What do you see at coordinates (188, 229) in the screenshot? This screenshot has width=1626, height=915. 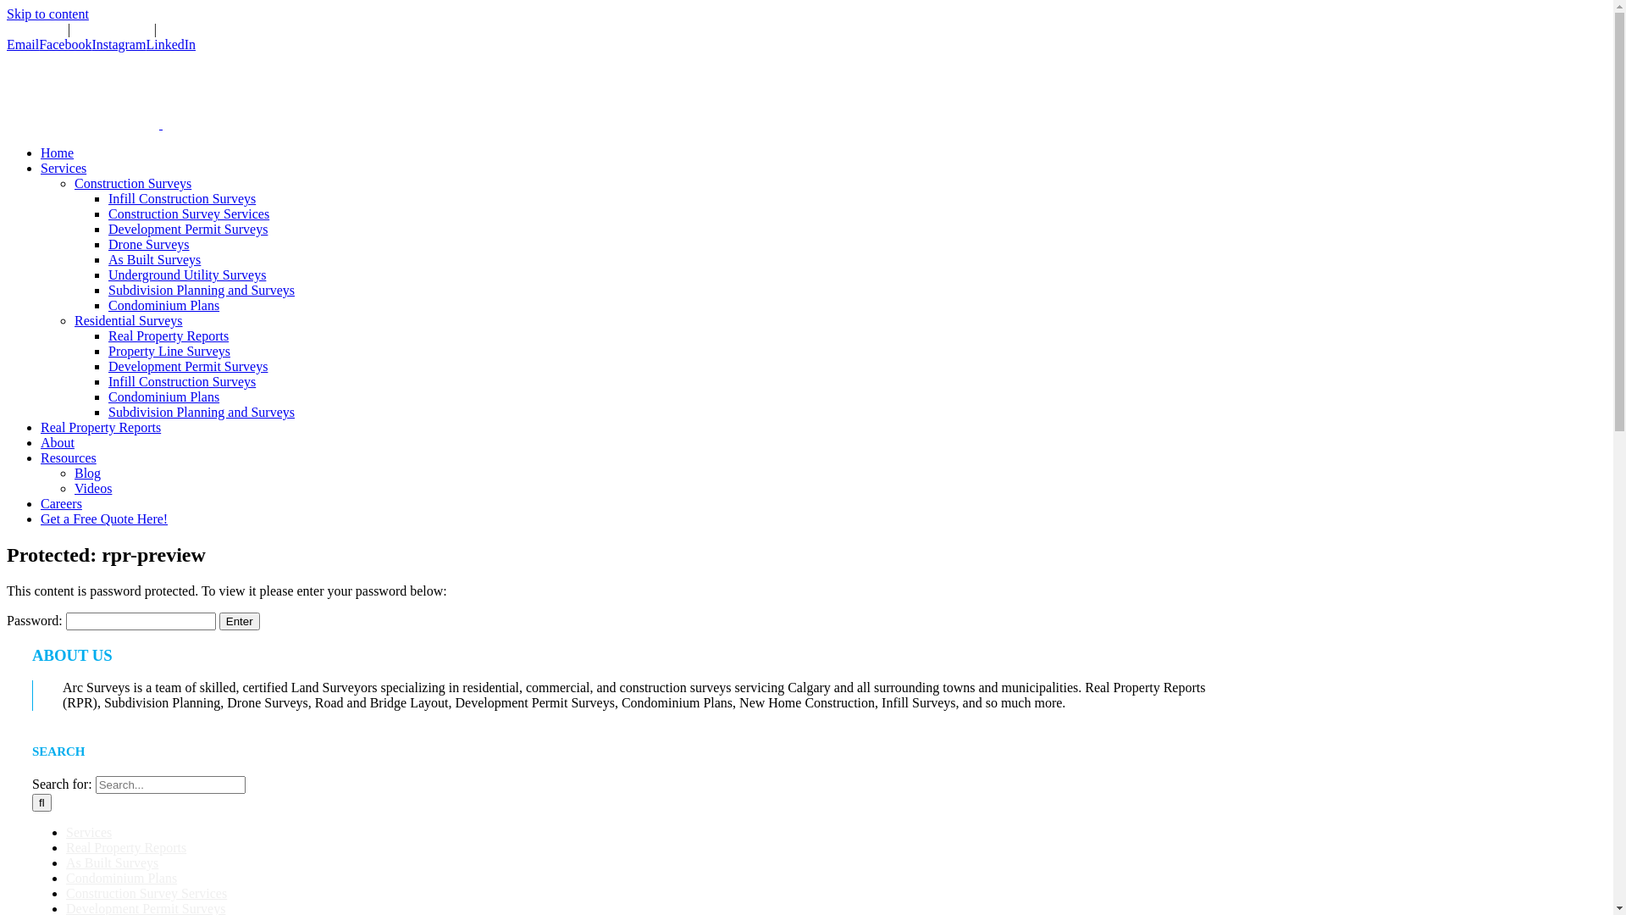 I see `Development Permit Surveys` at bounding box center [188, 229].